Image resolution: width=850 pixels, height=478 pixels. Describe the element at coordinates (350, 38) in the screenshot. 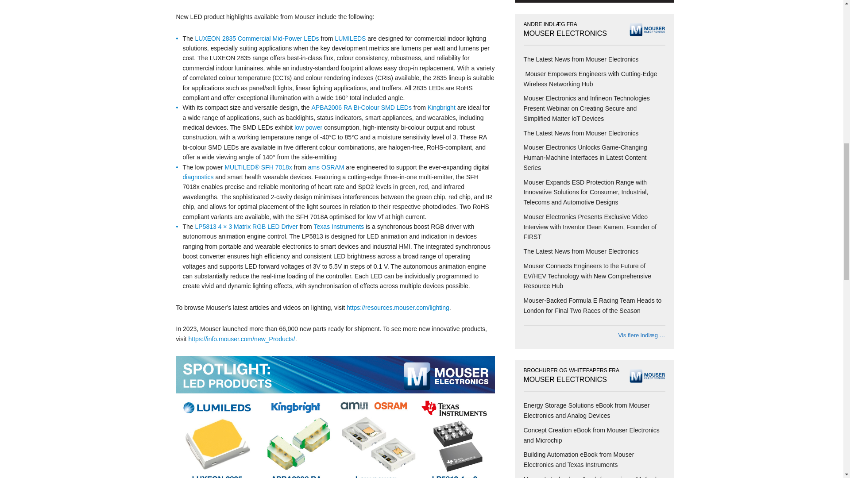

I see `LUMILEDS` at that location.